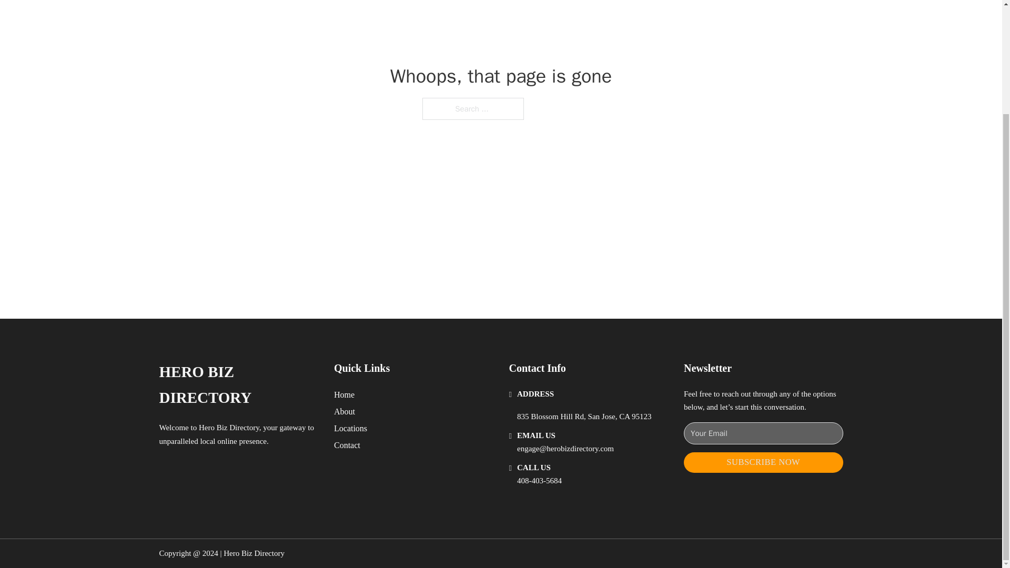  I want to click on SUBSCRIBE NOW, so click(763, 462).